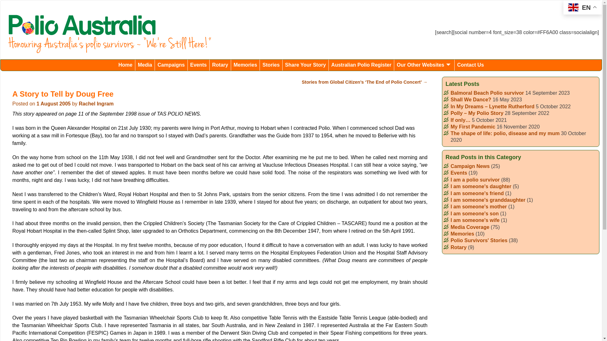 The image size is (607, 341). What do you see at coordinates (54, 104) in the screenshot?
I see `1 August 2005` at bounding box center [54, 104].